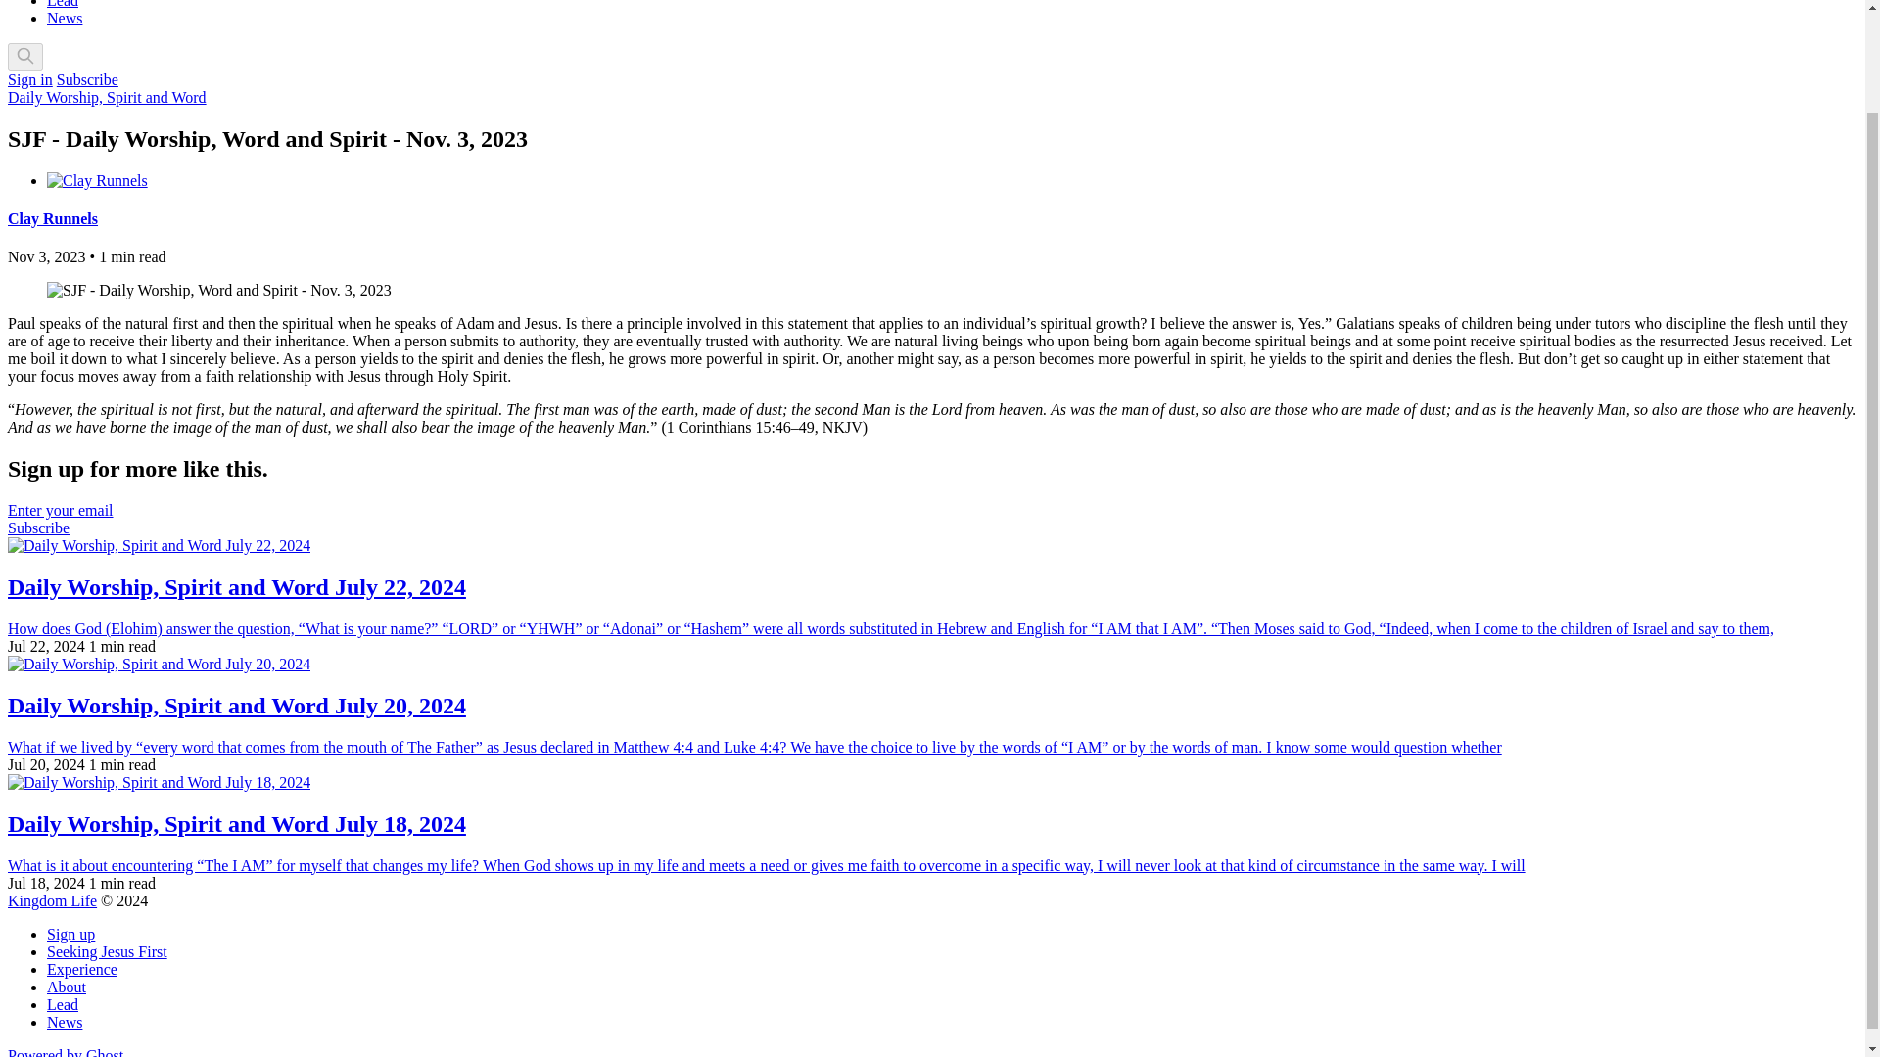 The image size is (1880, 1057). I want to click on News, so click(65, 18).